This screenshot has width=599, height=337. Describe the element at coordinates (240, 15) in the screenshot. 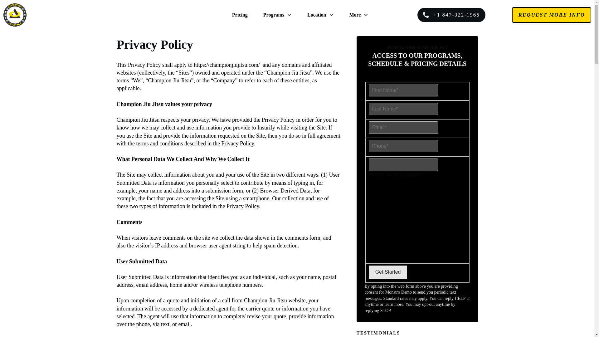

I see `Pricing` at that location.